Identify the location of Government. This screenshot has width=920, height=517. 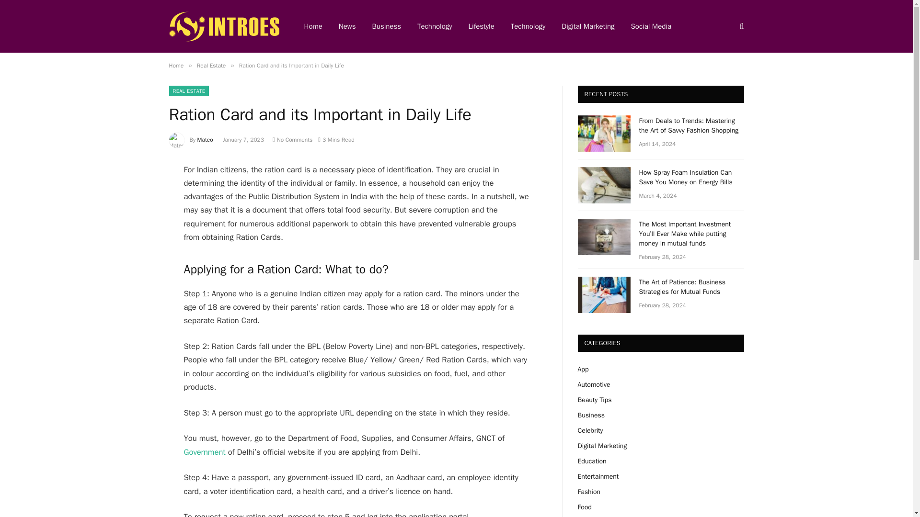
(205, 452).